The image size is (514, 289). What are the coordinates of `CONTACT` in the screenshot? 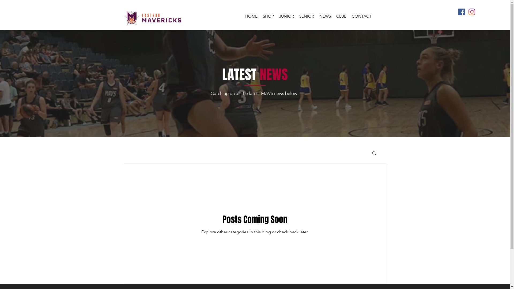 It's located at (362, 16).